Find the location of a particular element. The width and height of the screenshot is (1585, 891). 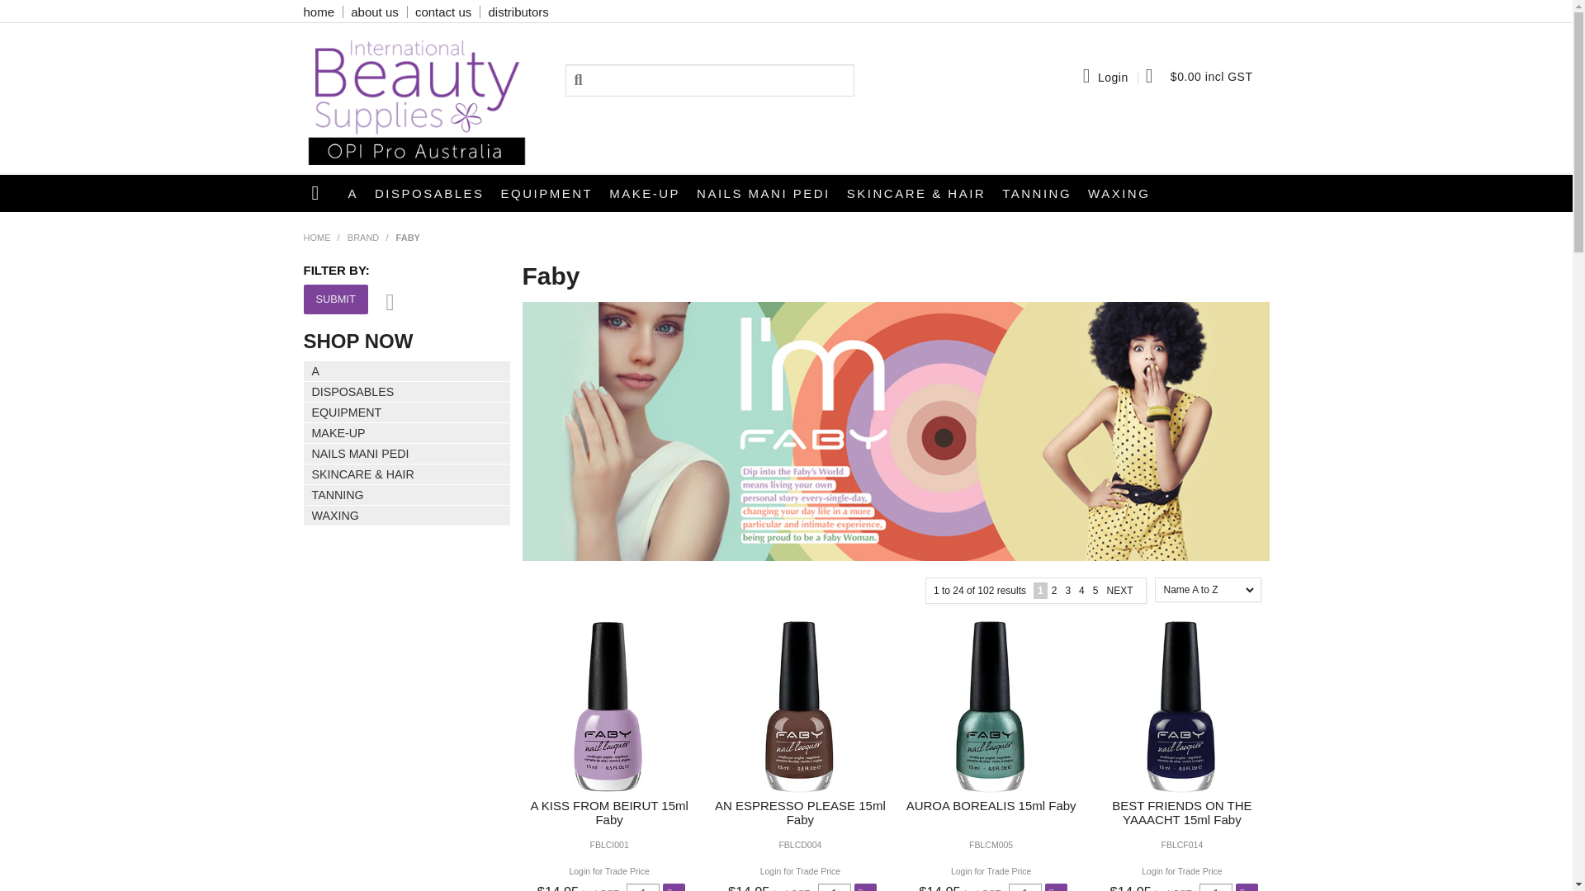

4 is located at coordinates (1081, 591).